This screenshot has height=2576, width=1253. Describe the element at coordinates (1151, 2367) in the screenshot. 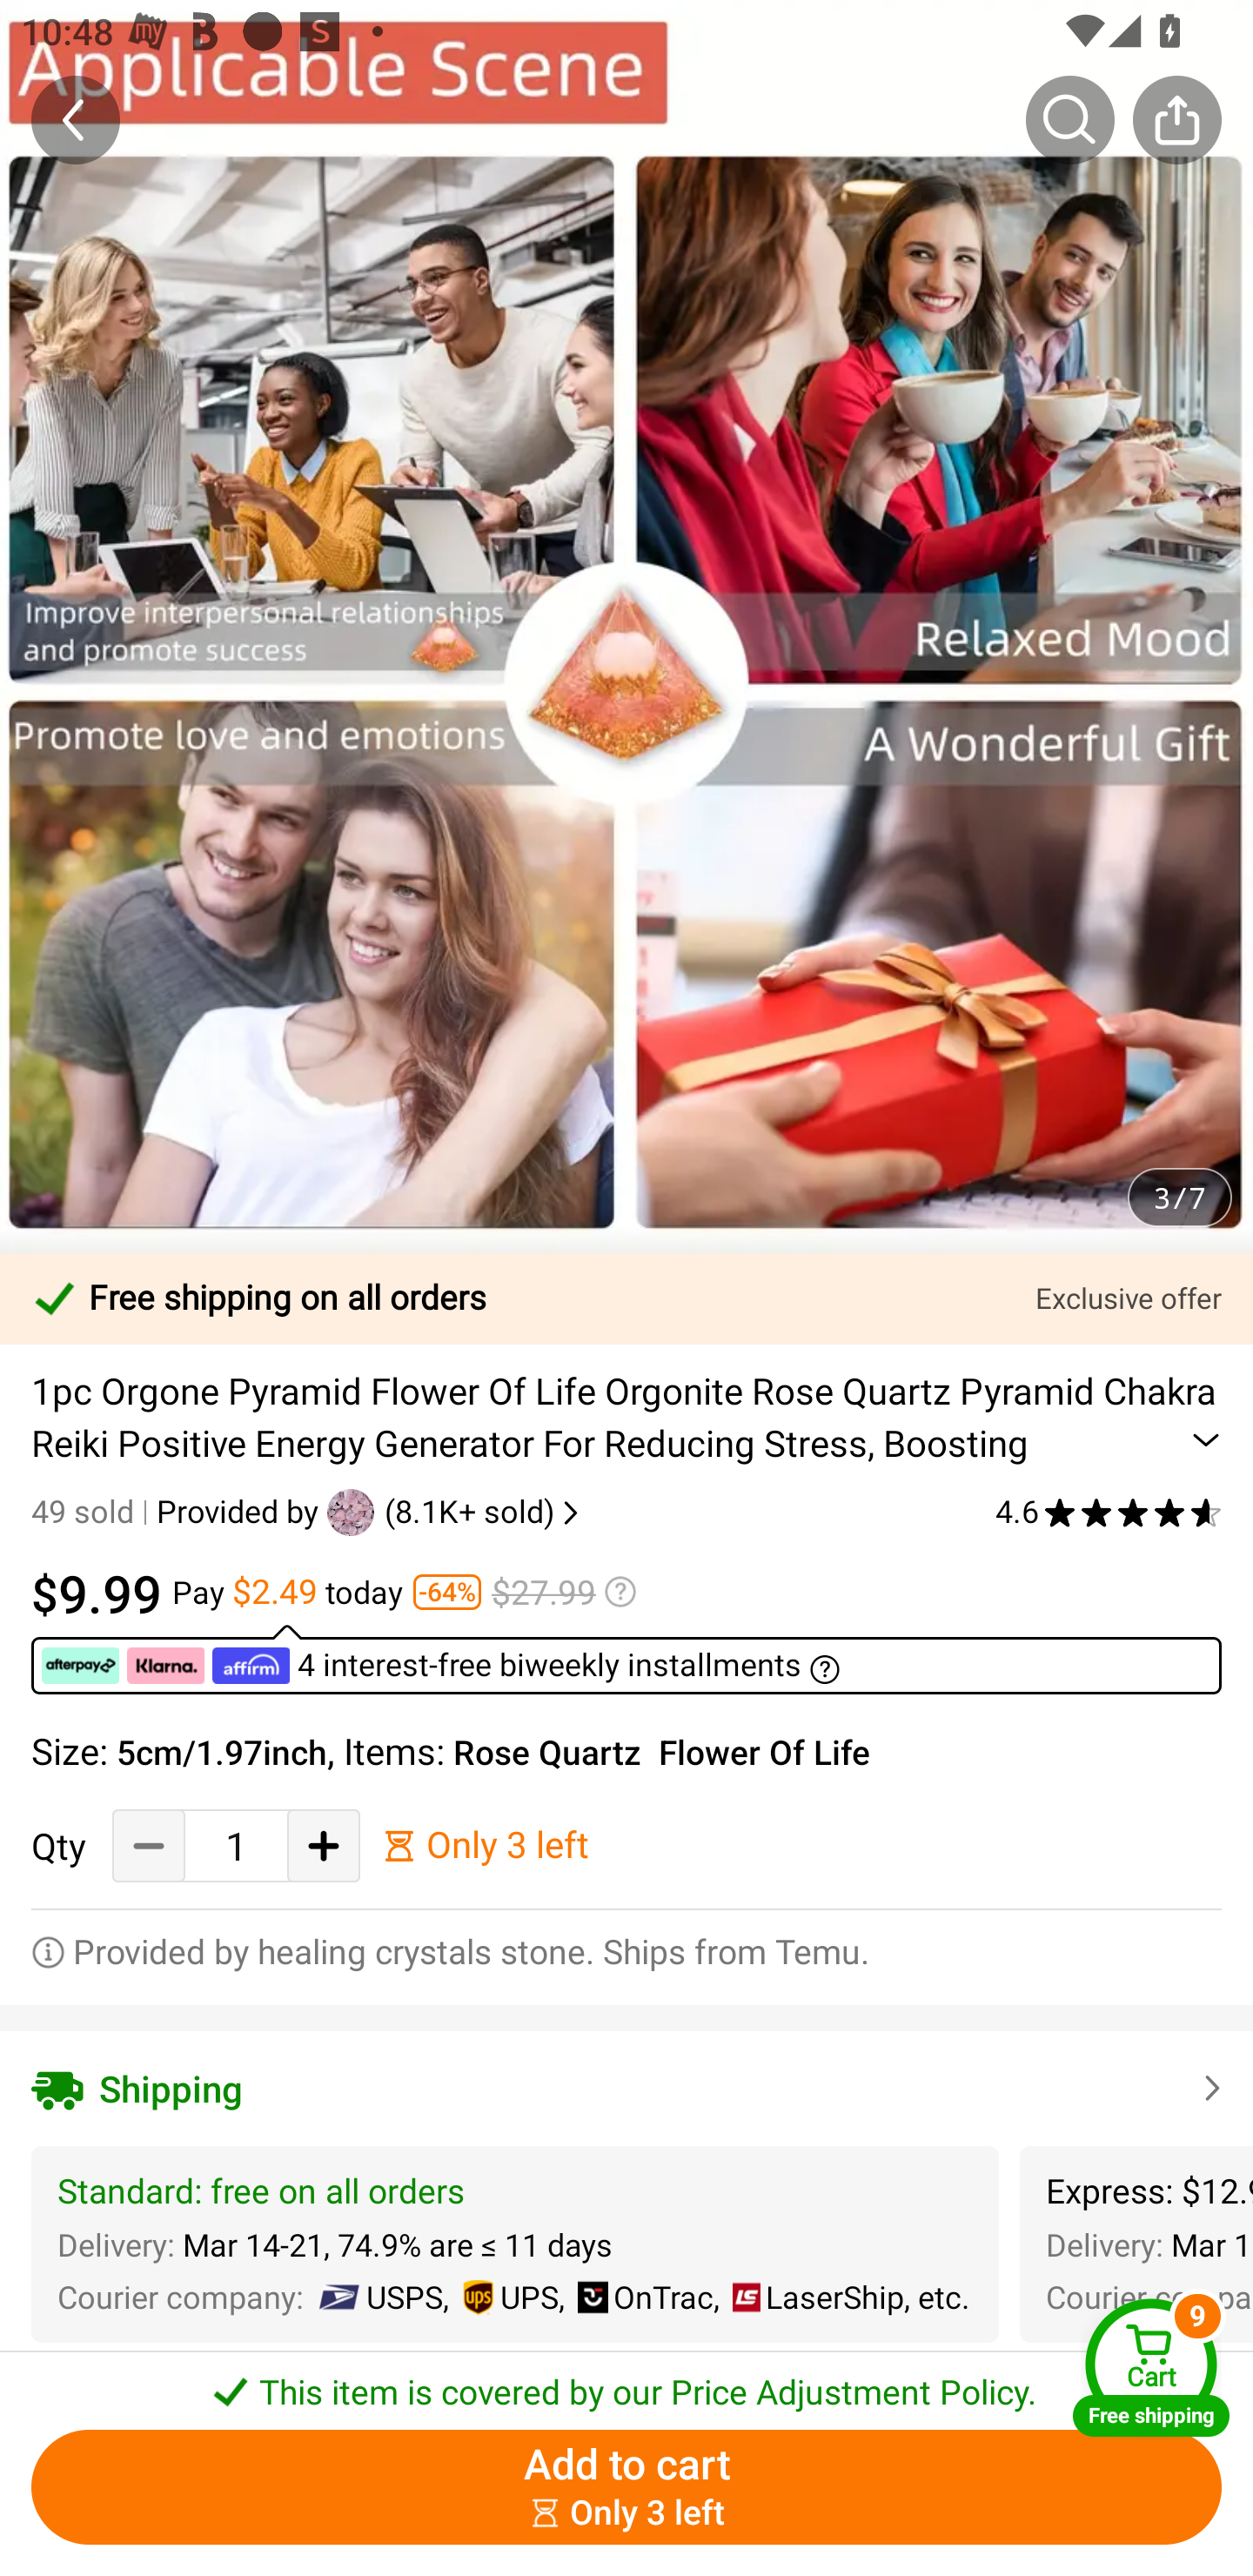

I see `Cart Free shipping Cart` at that location.